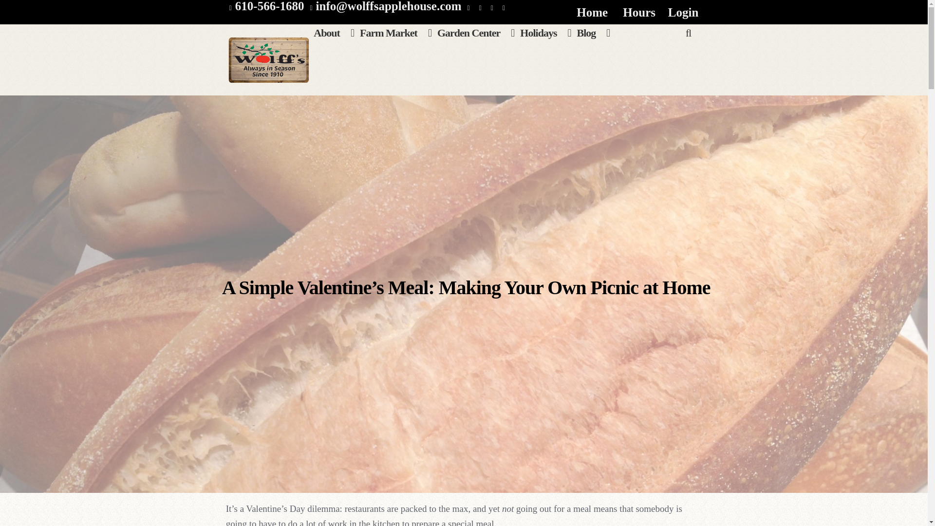 This screenshot has height=526, width=935. What do you see at coordinates (592, 12) in the screenshot?
I see `Home` at bounding box center [592, 12].